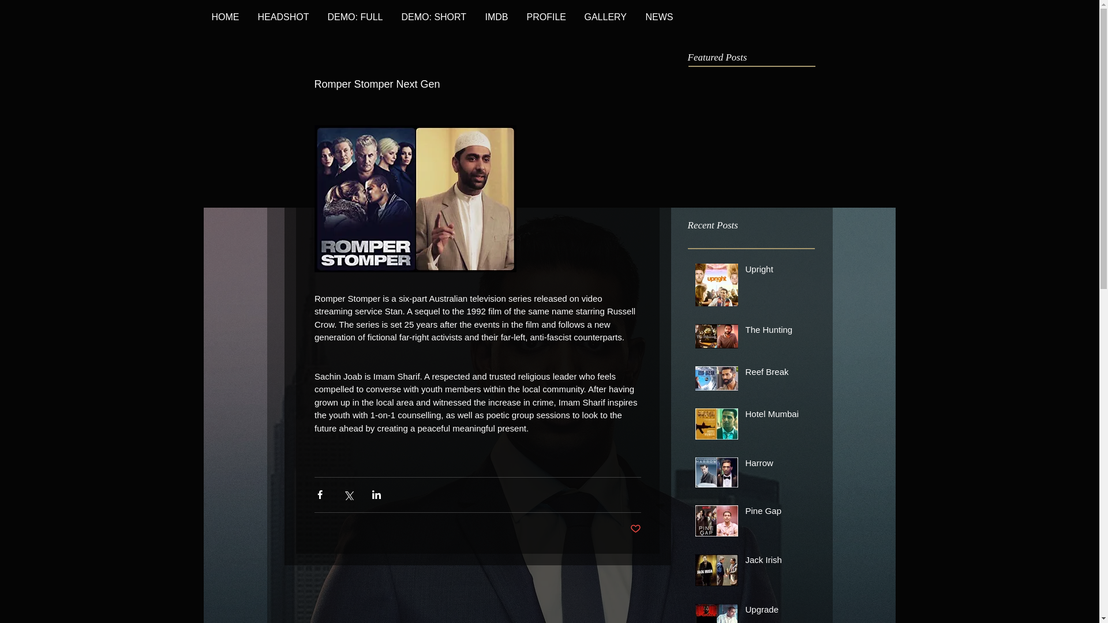 The width and height of the screenshot is (1108, 623). What do you see at coordinates (496, 17) in the screenshot?
I see `IMDB` at bounding box center [496, 17].